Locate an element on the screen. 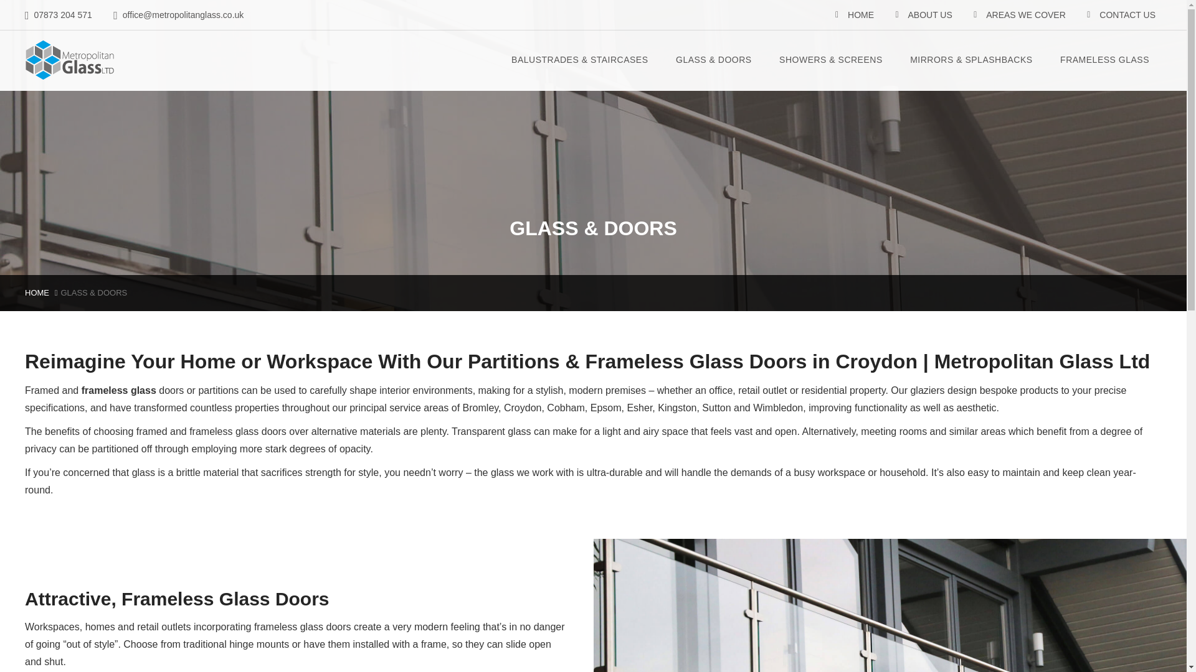 This screenshot has width=1196, height=672. 07873 204 571 is located at coordinates (59, 15).